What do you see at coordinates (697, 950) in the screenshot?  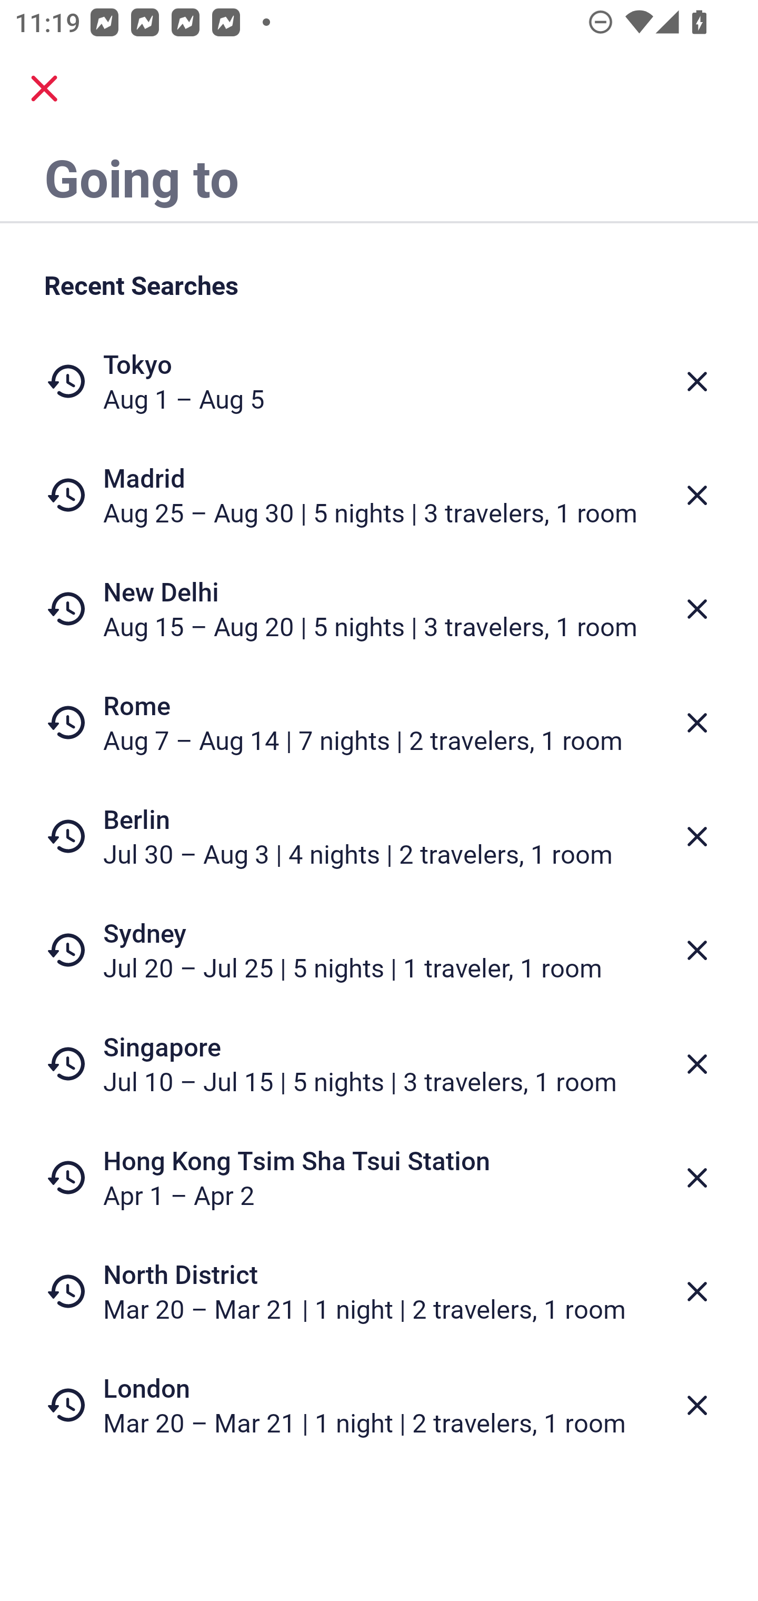 I see `Delete from recent searches` at bounding box center [697, 950].